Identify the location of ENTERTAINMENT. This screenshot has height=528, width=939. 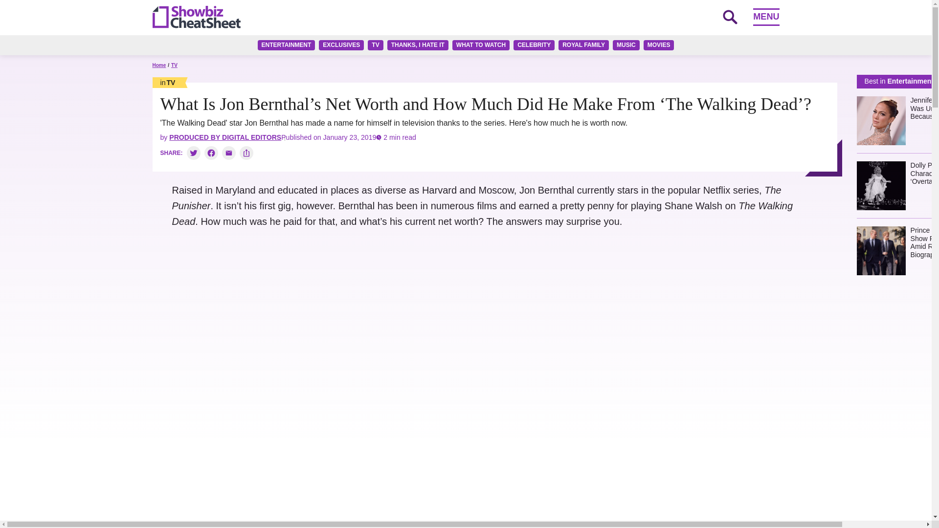
(287, 45).